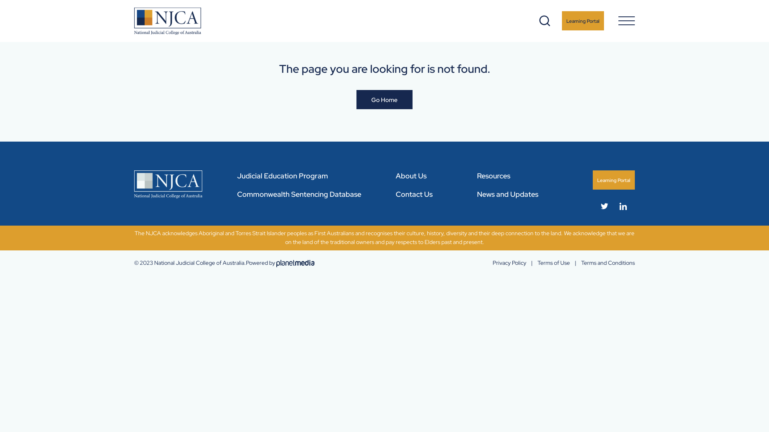 Image resolution: width=769 pixels, height=432 pixels. What do you see at coordinates (608, 263) in the screenshot?
I see `Terms and Conditions` at bounding box center [608, 263].